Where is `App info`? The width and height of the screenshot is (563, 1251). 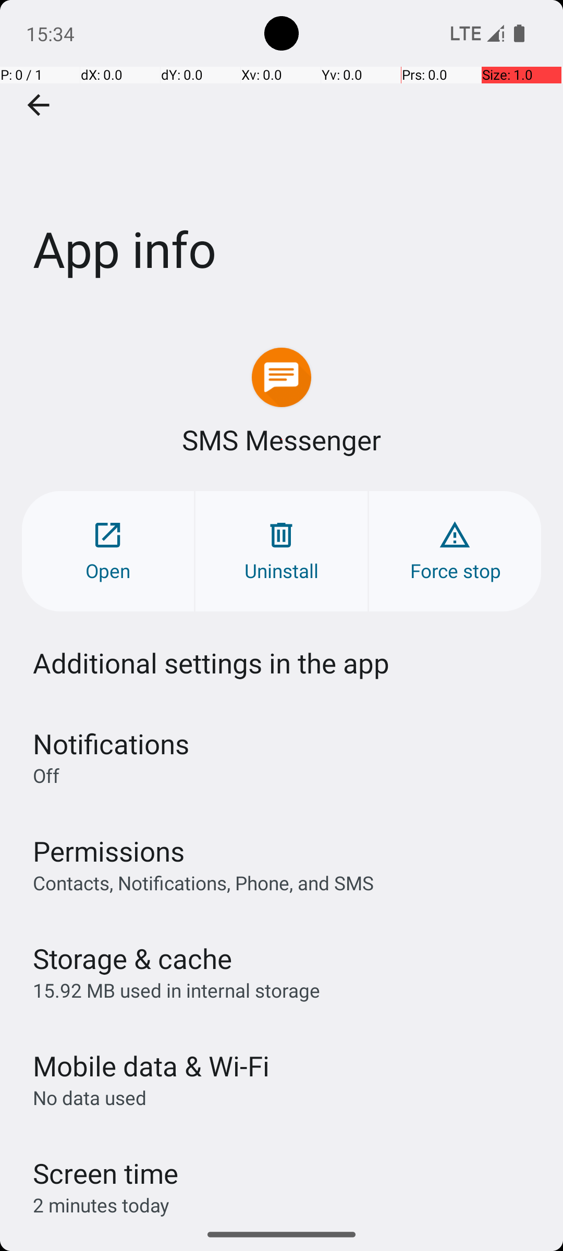 App info is located at coordinates (281, 156).